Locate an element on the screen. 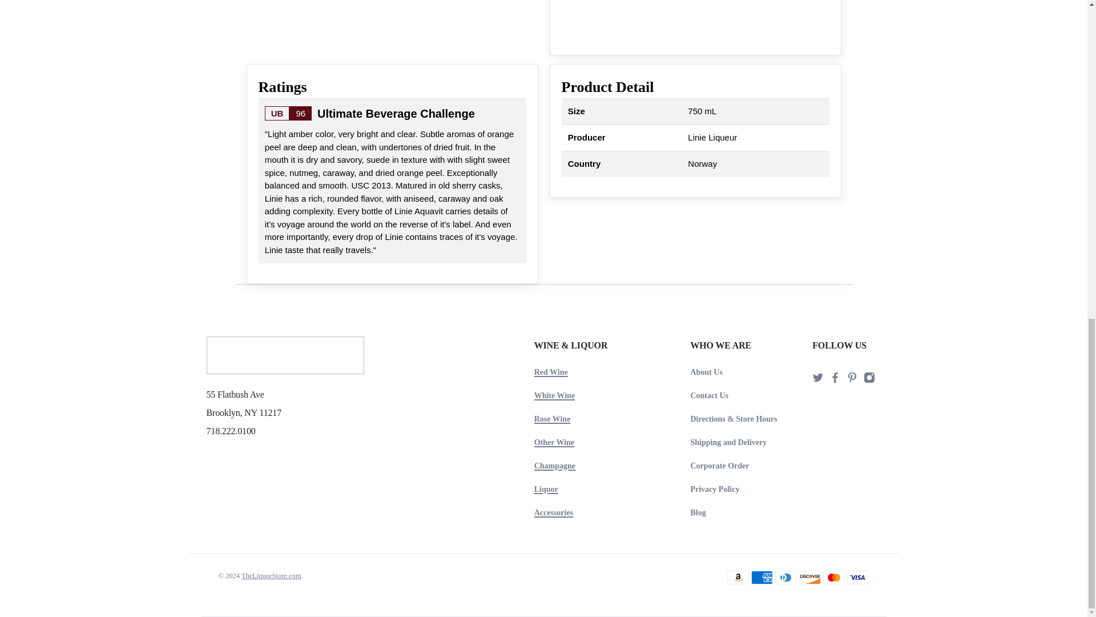 The height and width of the screenshot is (617, 1096). Amazon is located at coordinates (738, 576).